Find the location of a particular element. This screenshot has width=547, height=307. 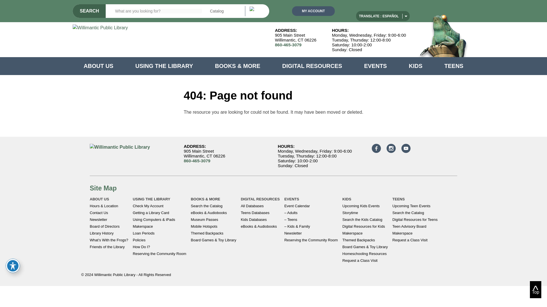

MY ACCOUNT is located at coordinates (313, 11).